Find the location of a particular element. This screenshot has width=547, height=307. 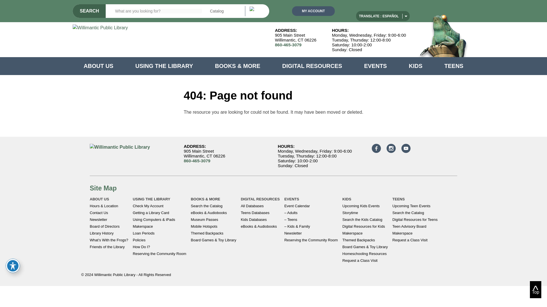

MY ACCOUNT is located at coordinates (313, 11).